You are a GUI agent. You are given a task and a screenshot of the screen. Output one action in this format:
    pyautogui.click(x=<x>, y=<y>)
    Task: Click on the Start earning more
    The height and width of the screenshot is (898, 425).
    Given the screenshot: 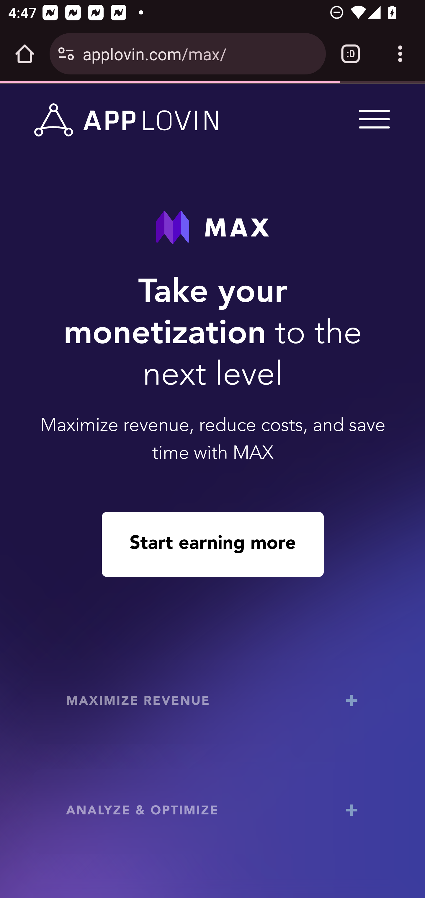 What is the action you would take?
    pyautogui.click(x=212, y=544)
    